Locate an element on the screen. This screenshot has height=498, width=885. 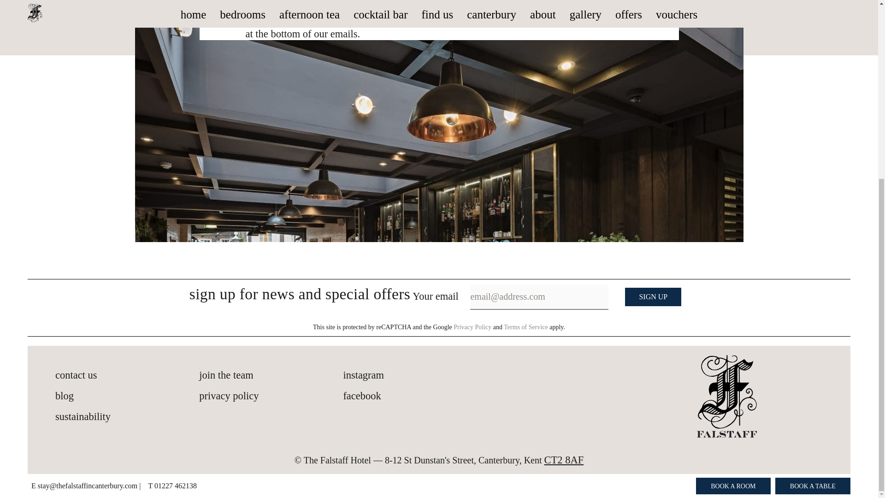
instagram is located at coordinates (415, 375).